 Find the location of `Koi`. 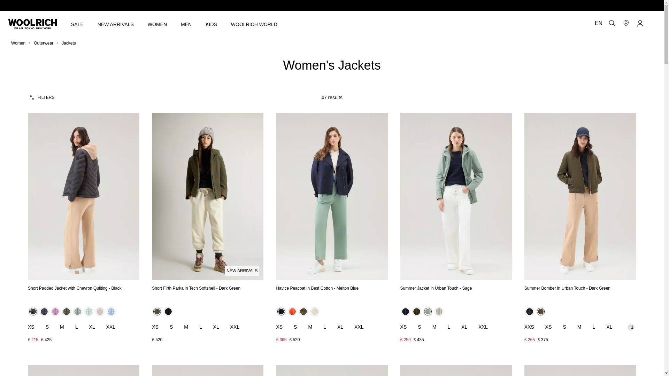

Koi is located at coordinates (292, 312).